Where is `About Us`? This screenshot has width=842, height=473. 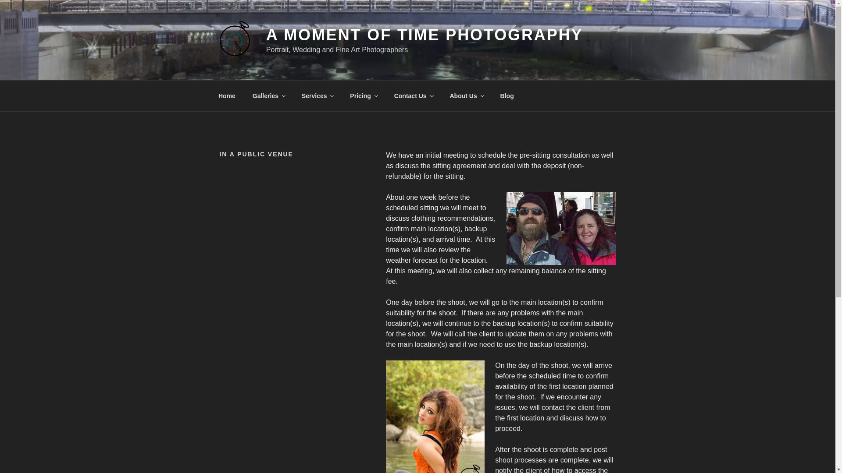 About Us is located at coordinates (467, 95).